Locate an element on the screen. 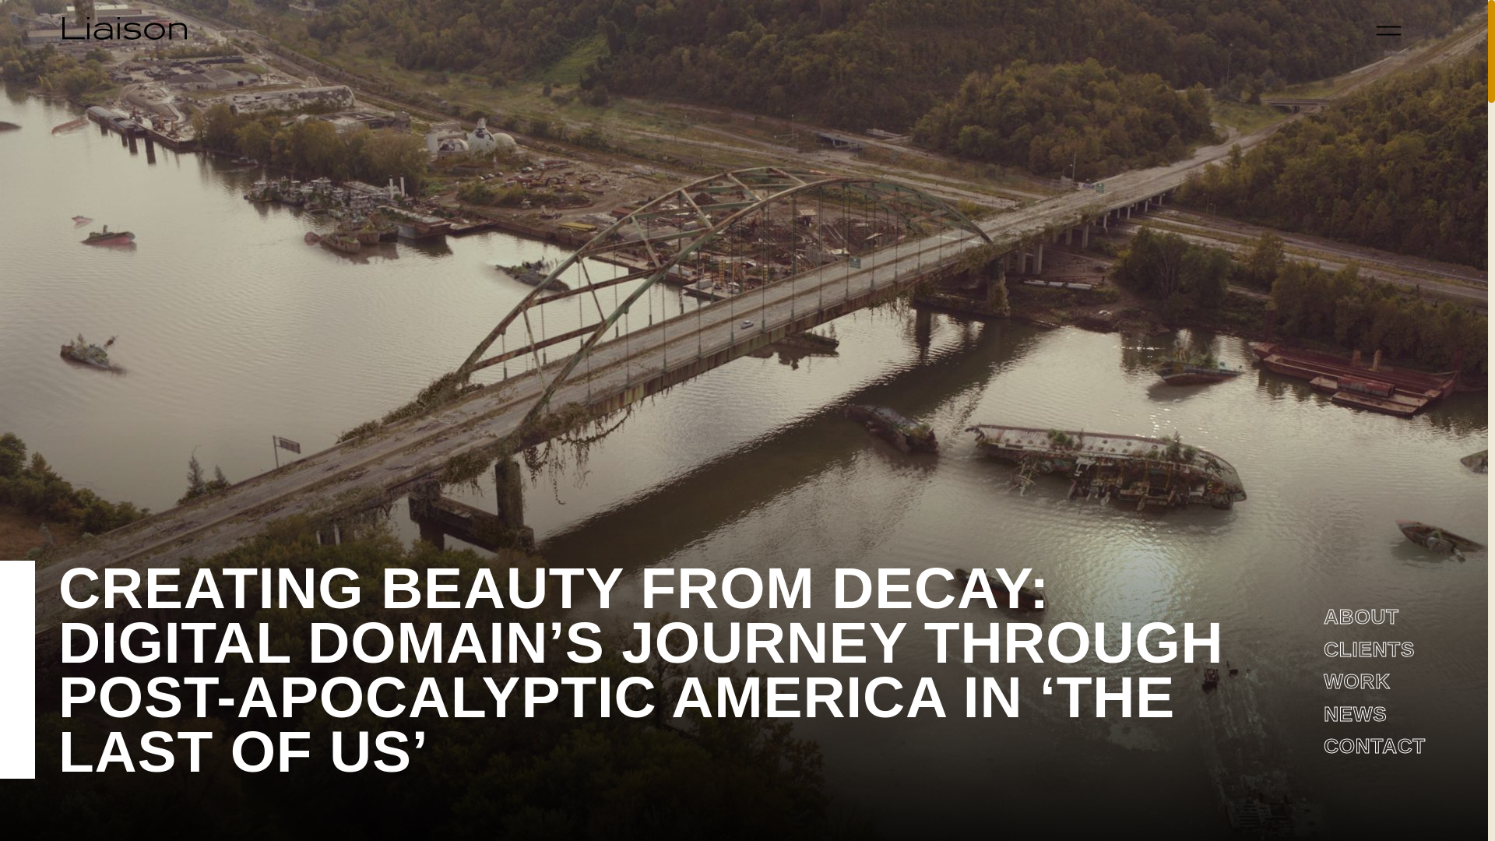 The height and width of the screenshot is (841, 1495). CONTACT is located at coordinates (1374, 746).